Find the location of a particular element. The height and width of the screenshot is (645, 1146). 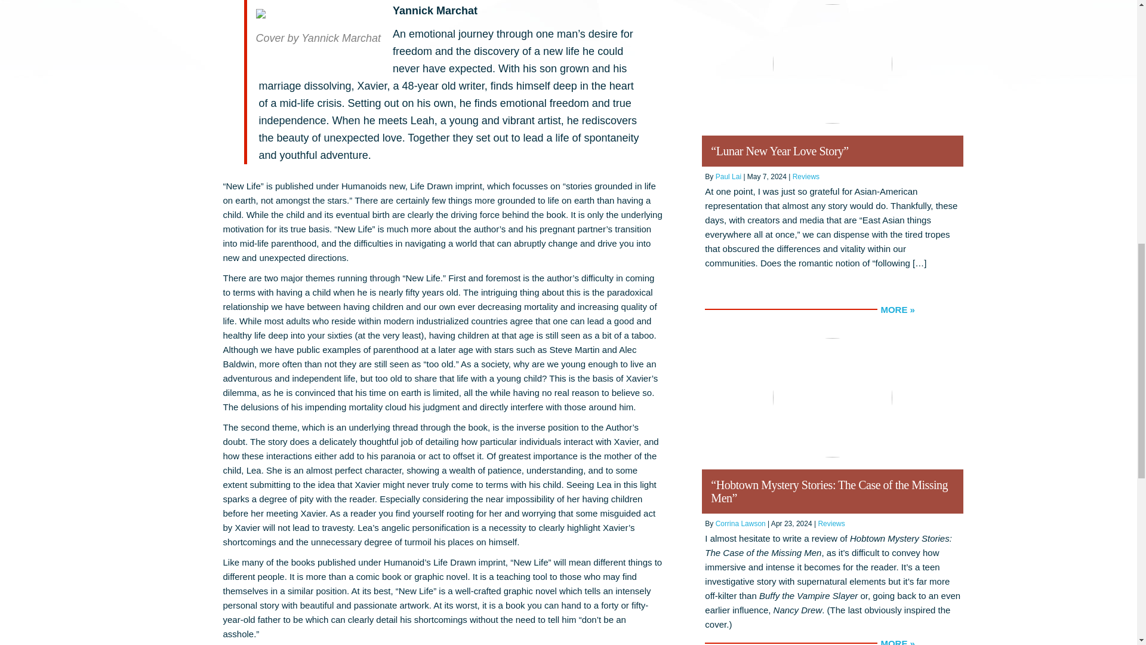

Posts by Corrina Lawson is located at coordinates (740, 524).